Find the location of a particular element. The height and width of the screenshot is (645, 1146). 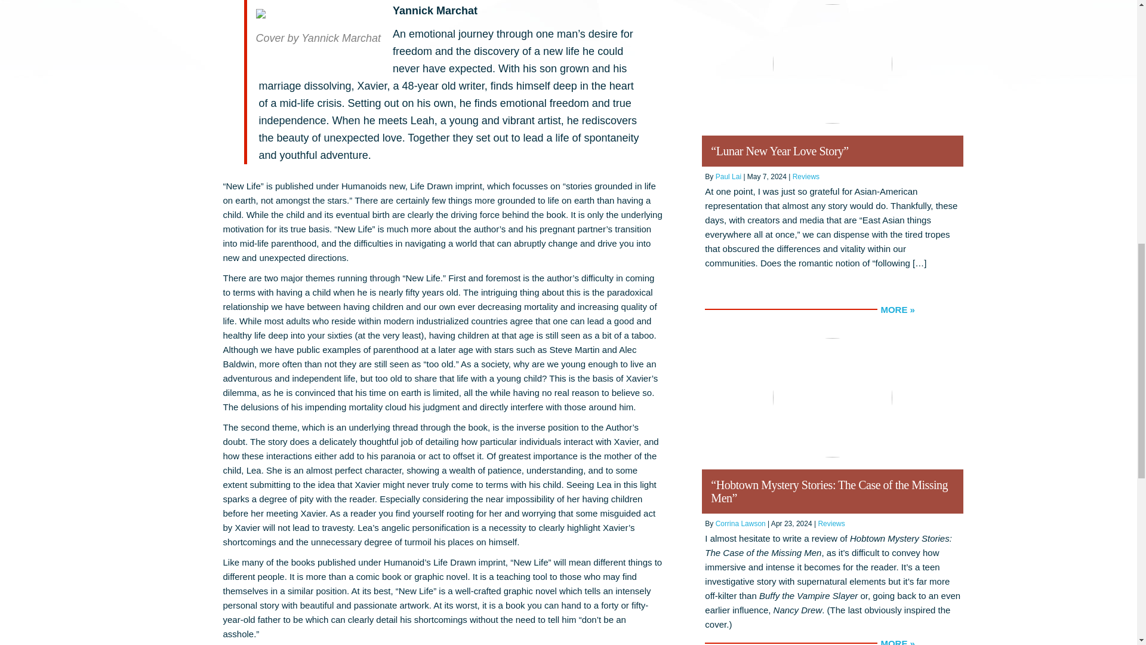

Posts by Corrina Lawson is located at coordinates (740, 524).